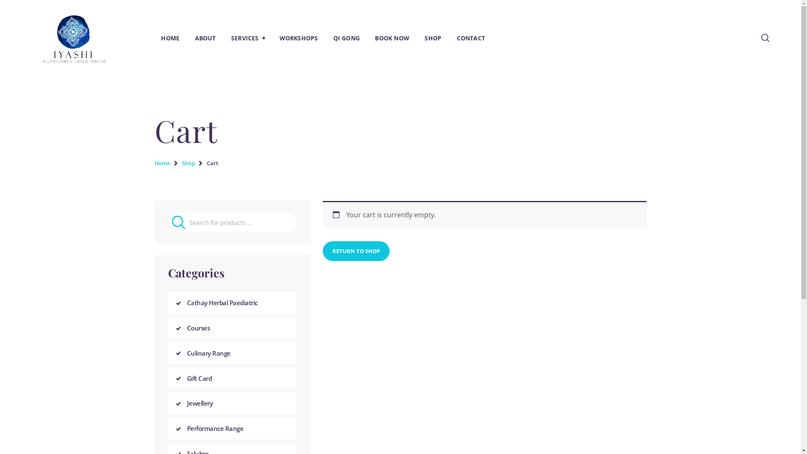  What do you see at coordinates (170, 38) in the screenshot?
I see `HOME` at bounding box center [170, 38].